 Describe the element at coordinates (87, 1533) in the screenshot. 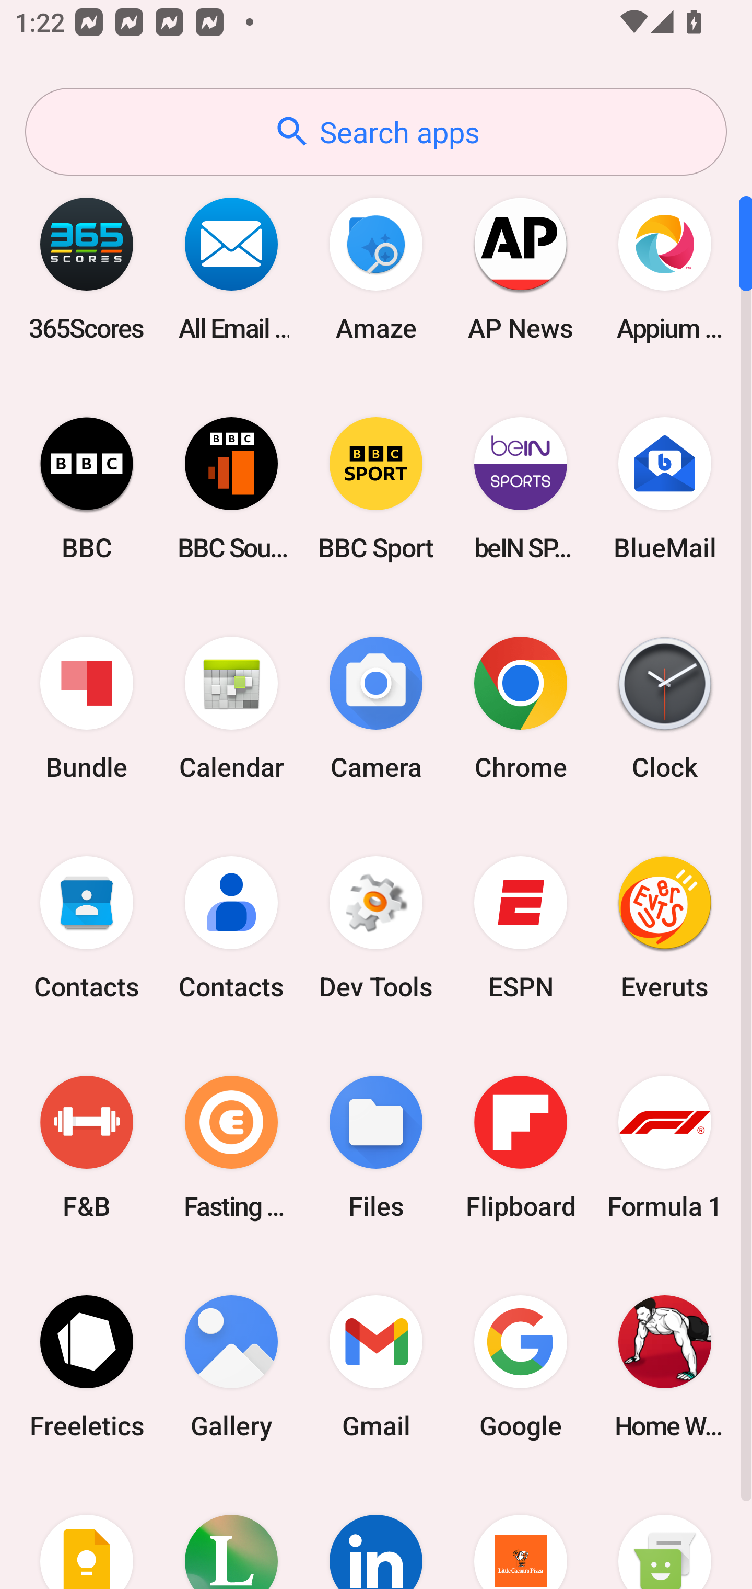

I see `Keep Notes` at that location.